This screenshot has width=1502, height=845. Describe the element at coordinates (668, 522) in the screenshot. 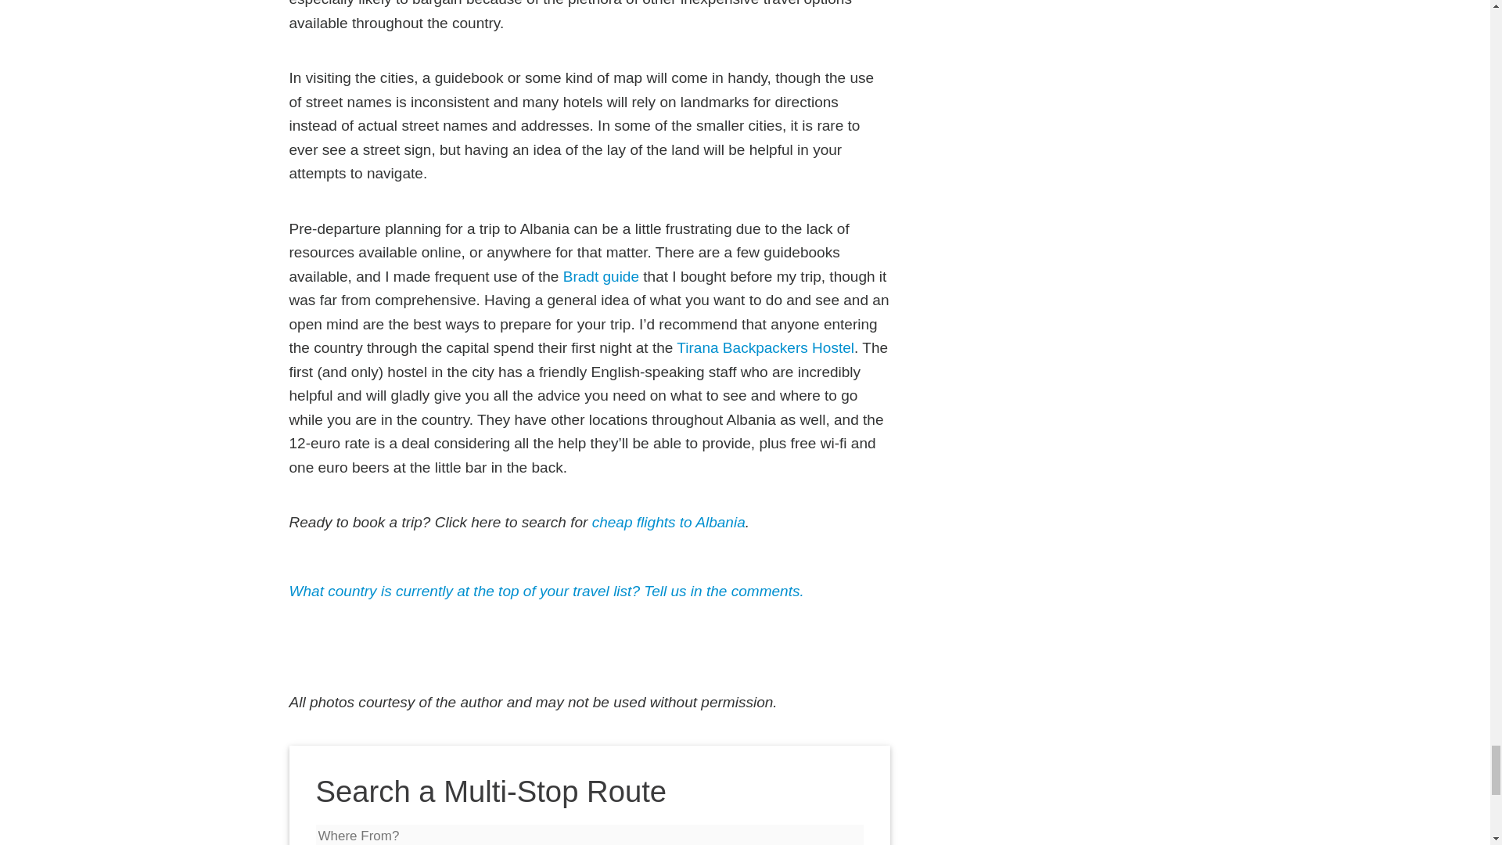

I see `cheap flights to Albania` at that location.